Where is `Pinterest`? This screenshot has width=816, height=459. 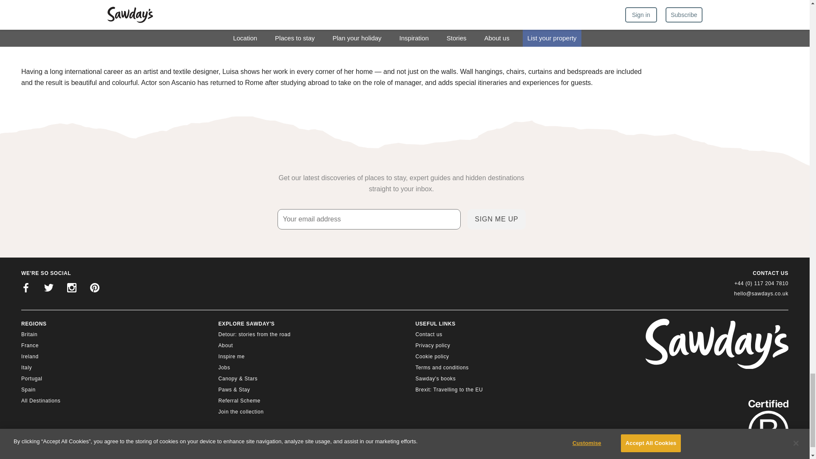 Pinterest is located at coordinates (94, 289).